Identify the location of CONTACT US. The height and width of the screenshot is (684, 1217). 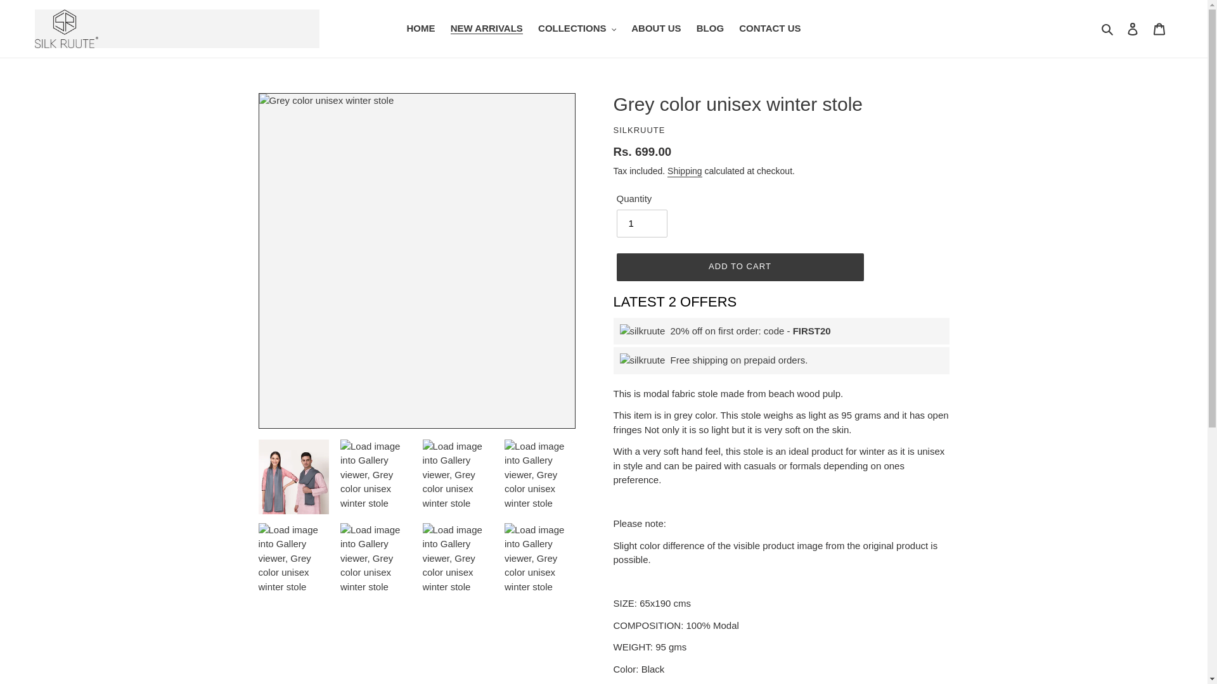
(769, 29).